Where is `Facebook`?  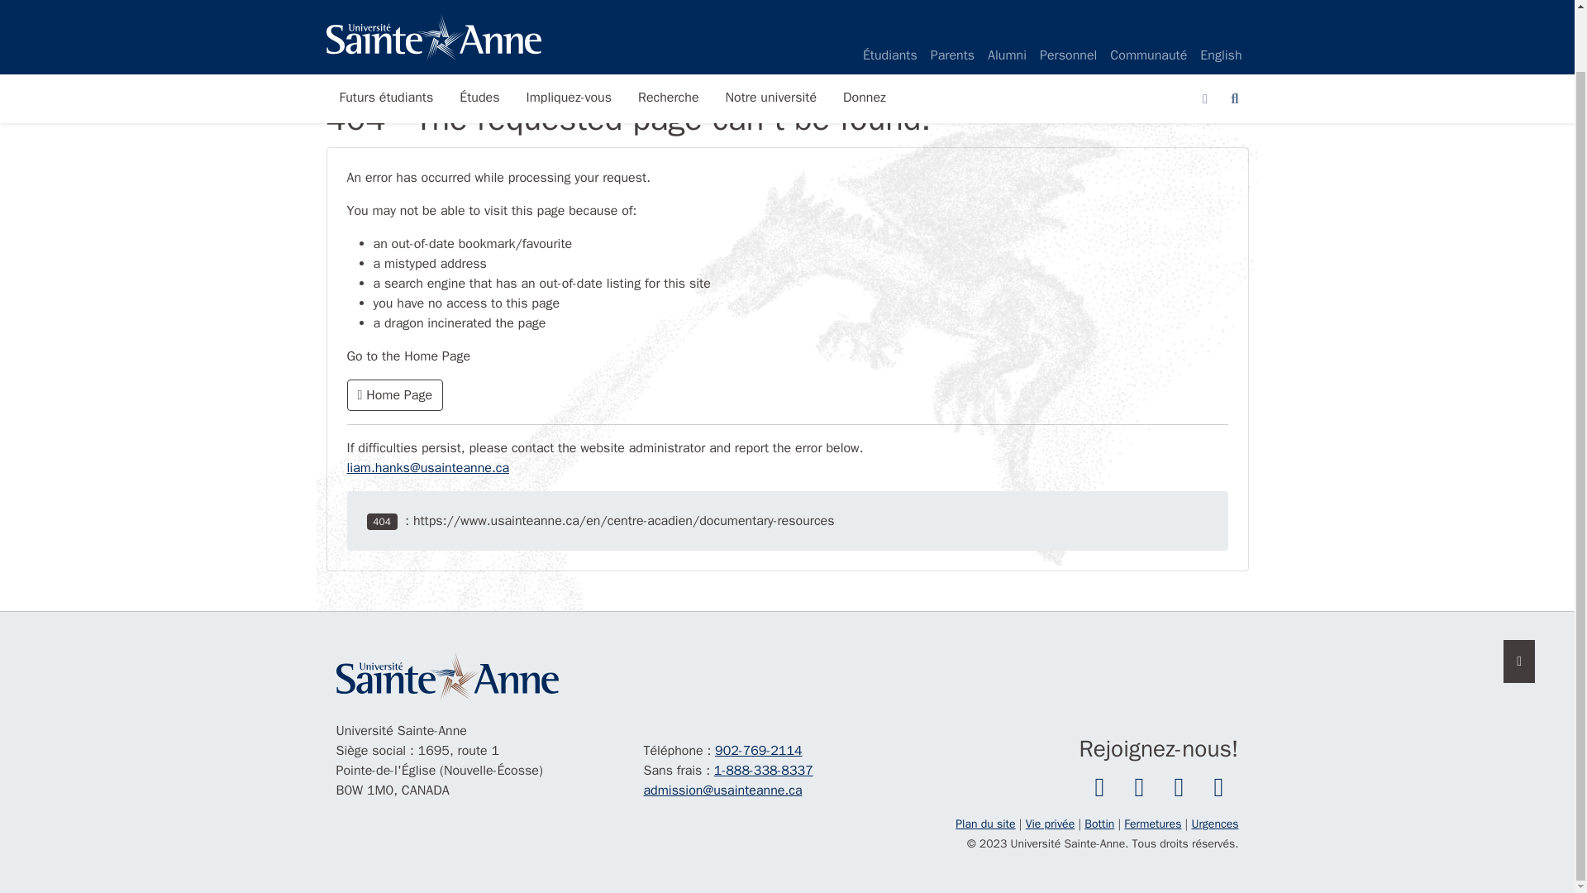
Facebook is located at coordinates (1099, 788).